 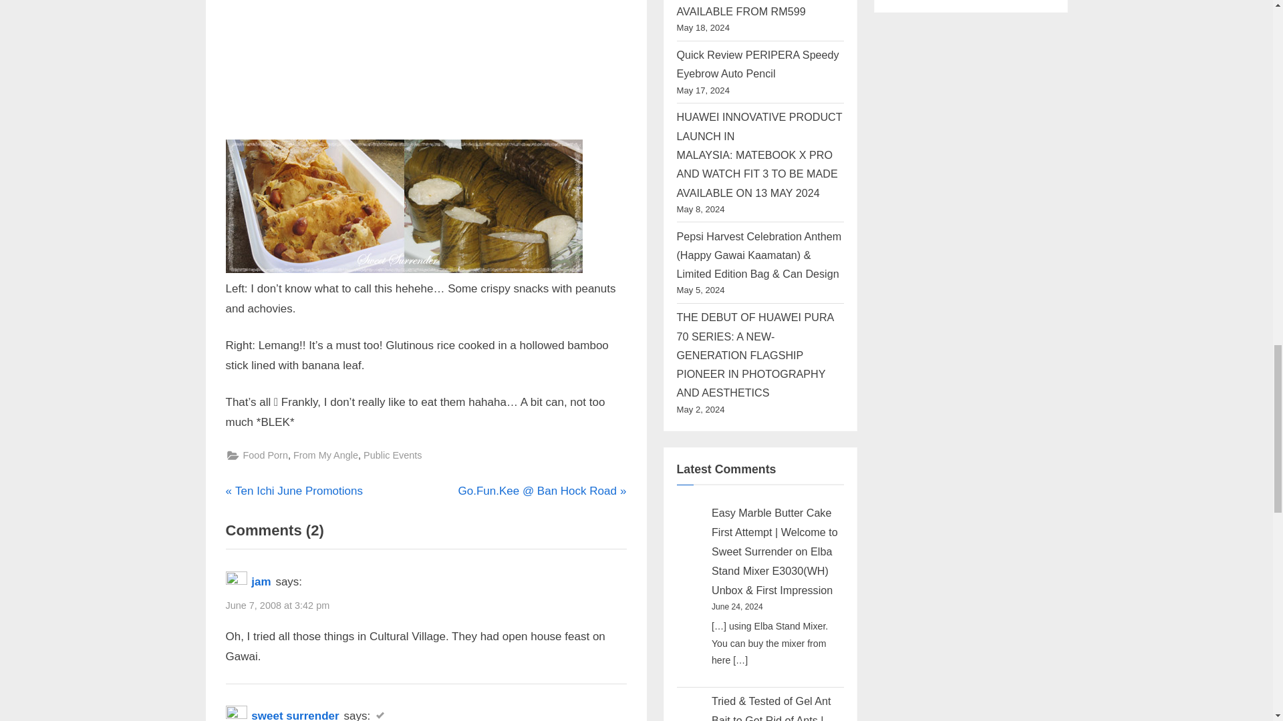 What do you see at coordinates (265, 455) in the screenshot?
I see `sweet surrender` at bounding box center [265, 455].